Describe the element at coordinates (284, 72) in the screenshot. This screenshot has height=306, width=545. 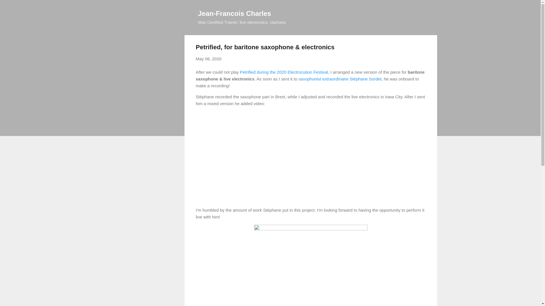
I see `Petrified during the 2020 Electrocution Festival` at that location.